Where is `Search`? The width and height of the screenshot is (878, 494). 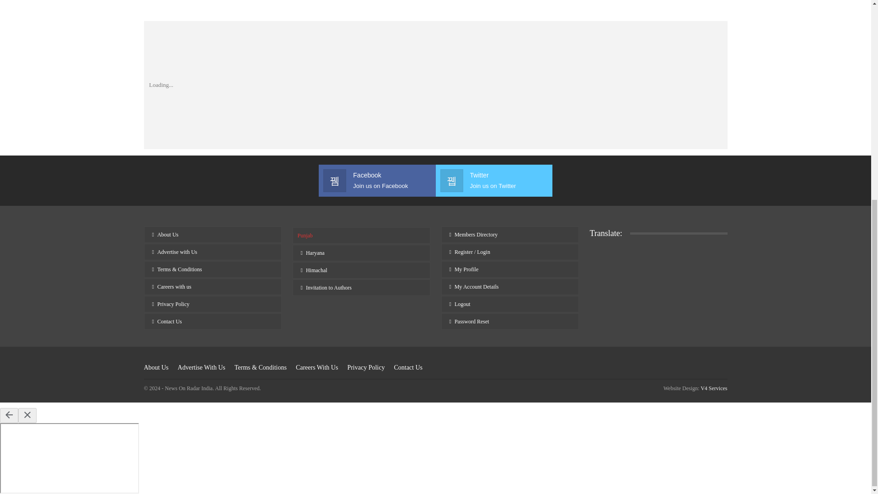
Search is located at coordinates (581, 5).